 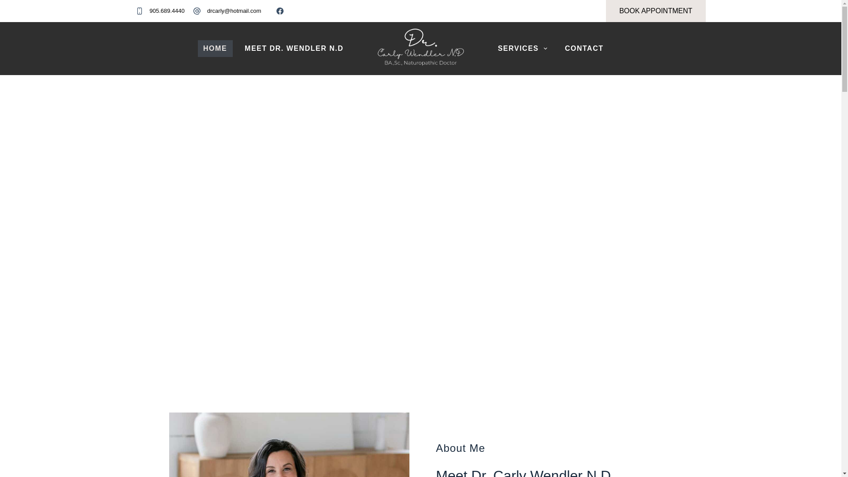 What do you see at coordinates (167, 11) in the screenshot?
I see `905.689.4440` at bounding box center [167, 11].